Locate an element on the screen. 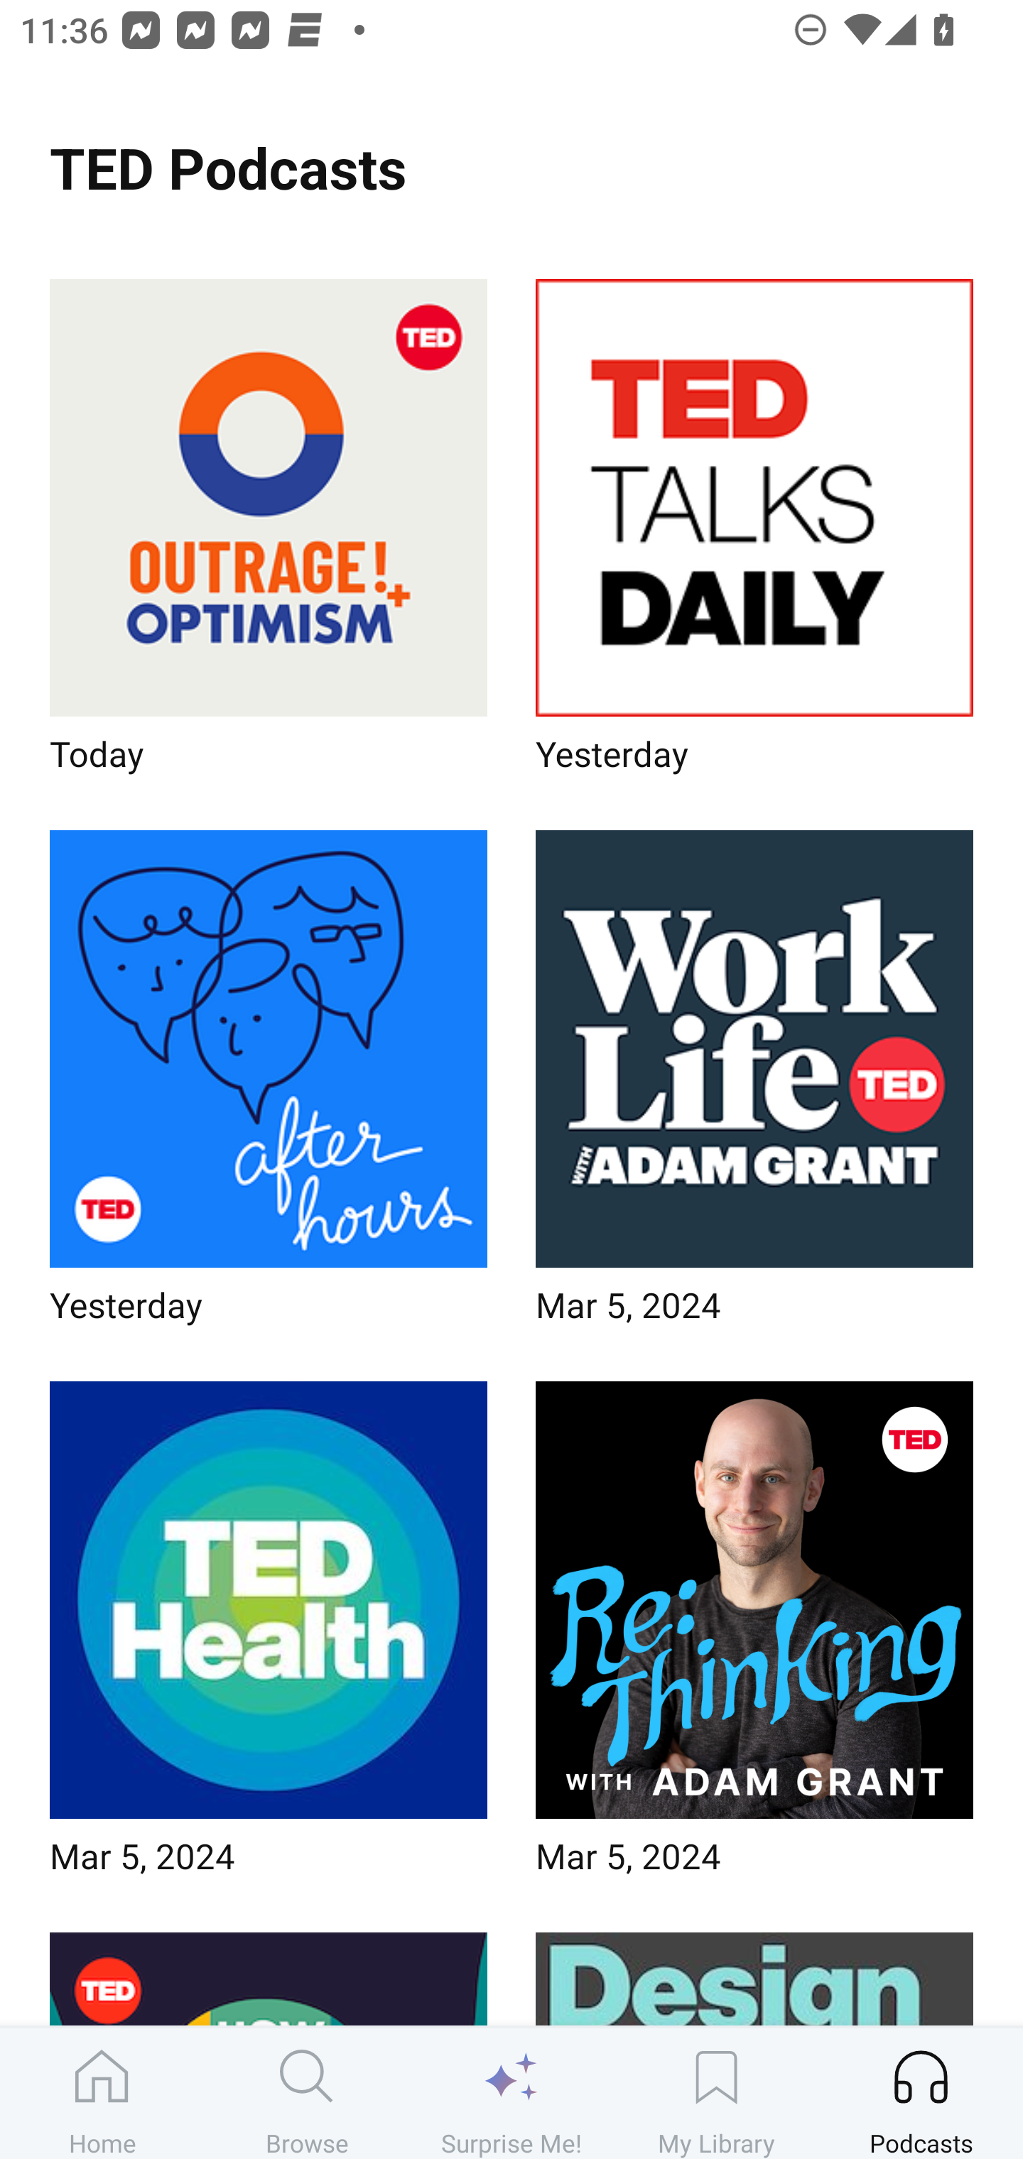  Podcasts is located at coordinates (921, 2093).